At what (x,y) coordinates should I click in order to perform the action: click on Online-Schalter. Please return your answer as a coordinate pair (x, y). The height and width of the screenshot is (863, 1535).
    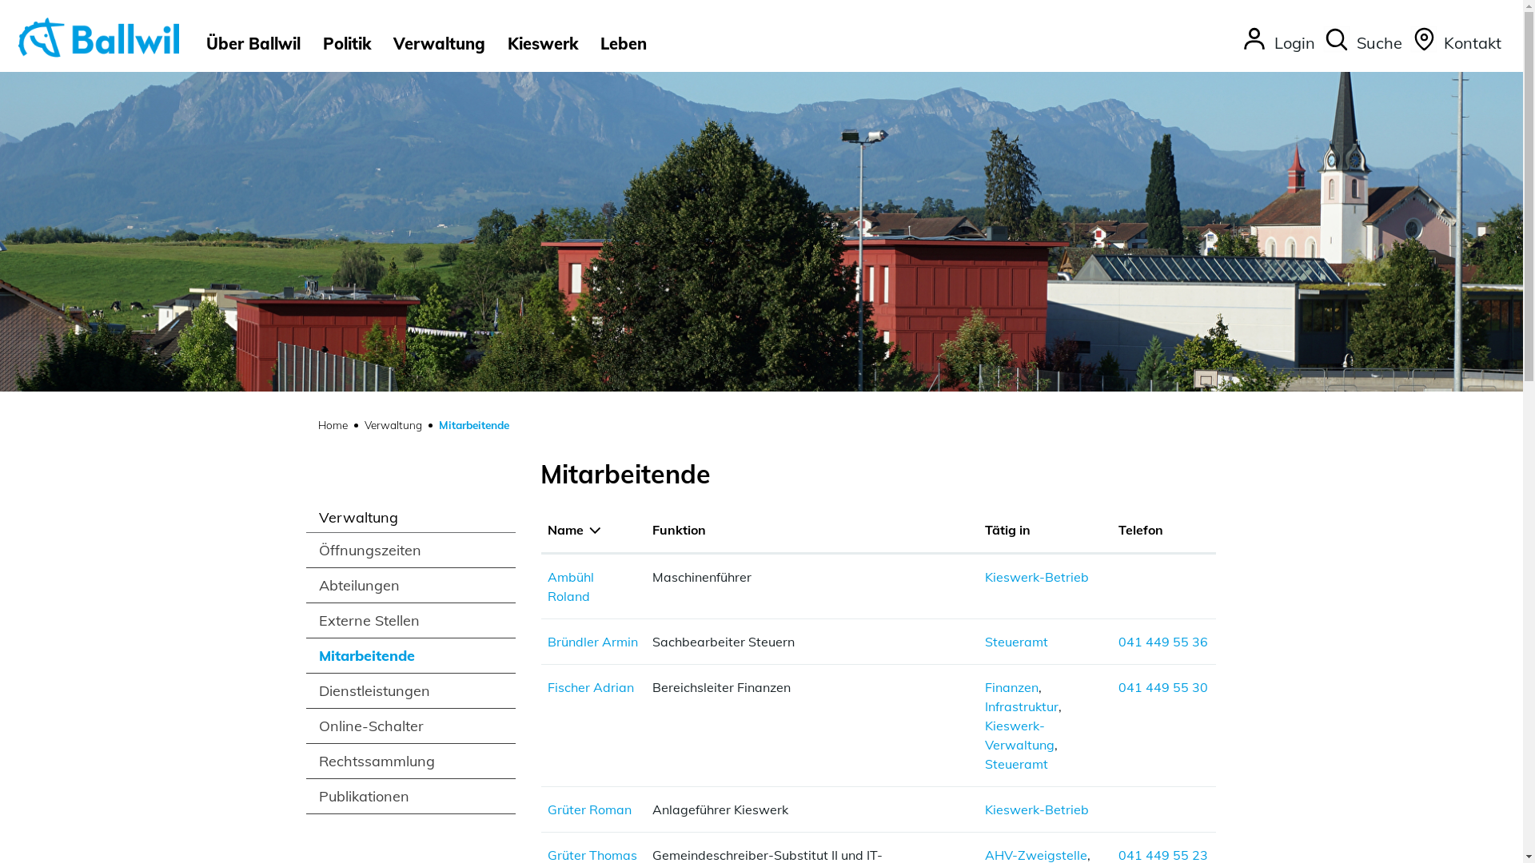
    Looking at the image, I should click on (411, 726).